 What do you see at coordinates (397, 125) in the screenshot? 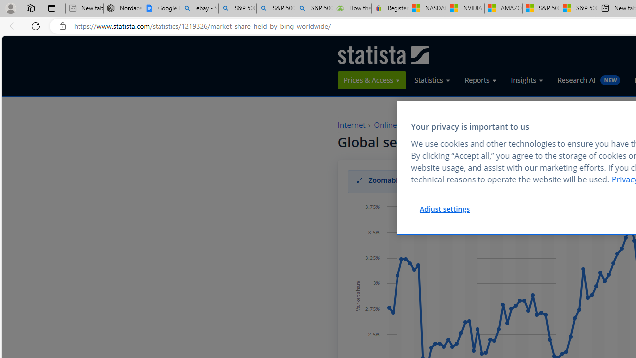
I see `Online Search` at bounding box center [397, 125].